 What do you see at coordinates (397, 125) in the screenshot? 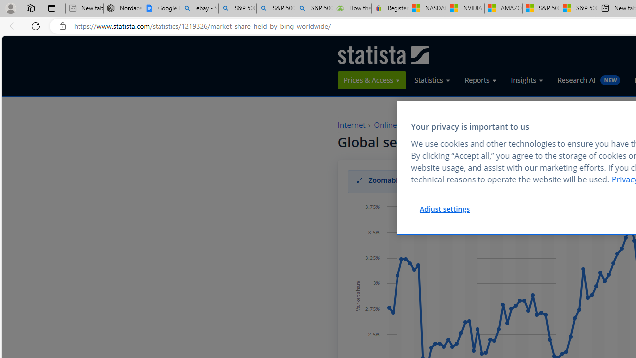
I see `Online Search` at bounding box center [397, 125].